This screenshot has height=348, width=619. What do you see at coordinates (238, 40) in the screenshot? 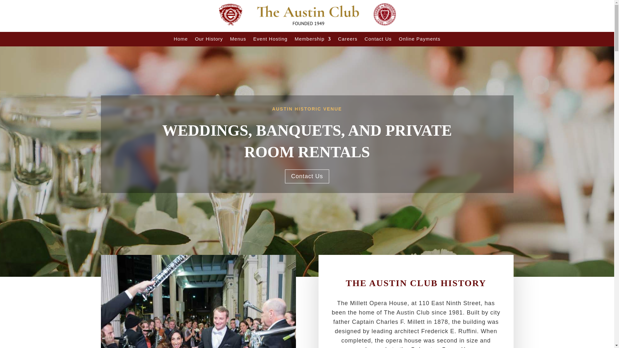
I see `Menus` at bounding box center [238, 40].